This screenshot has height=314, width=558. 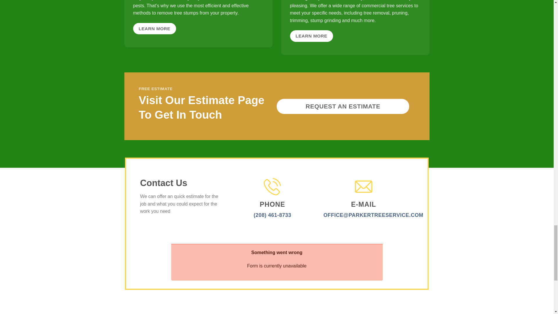 What do you see at coordinates (273, 209) in the screenshot?
I see `PHONE` at bounding box center [273, 209].